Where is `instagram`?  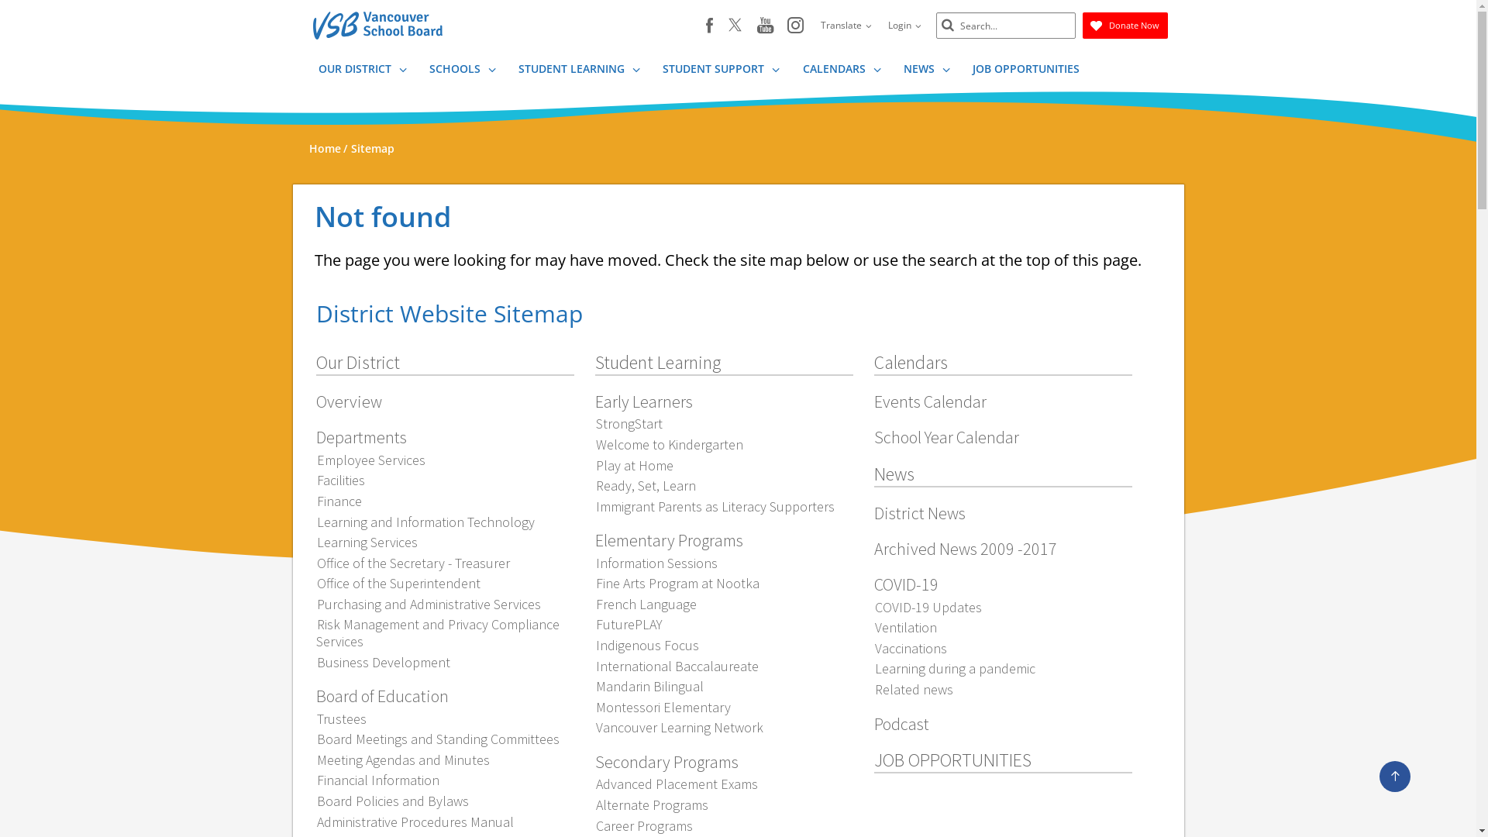 instagram is located at coordinates (795, 26).